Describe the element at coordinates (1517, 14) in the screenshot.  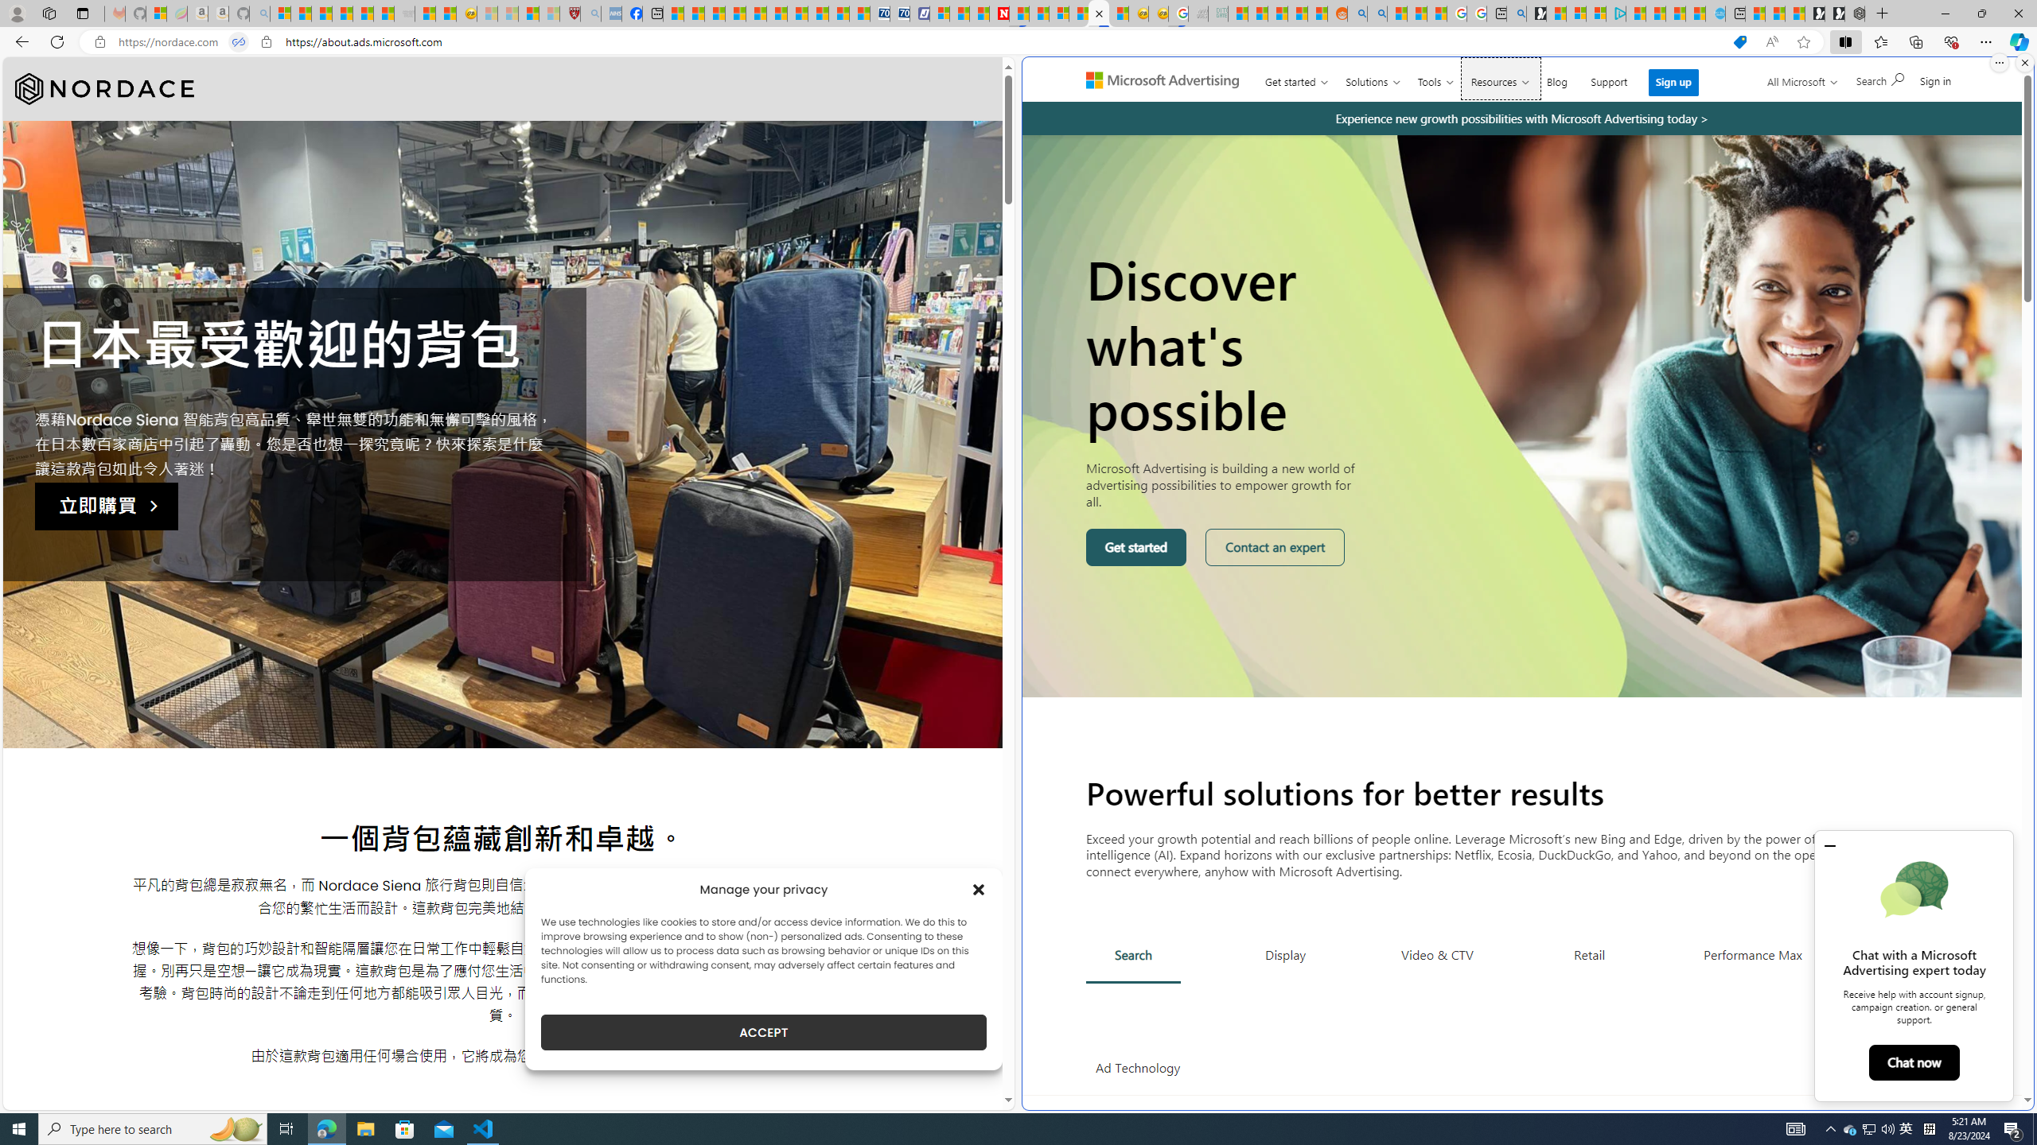
I see `Bing Real Estate - Home sales and rental listings` at that location.